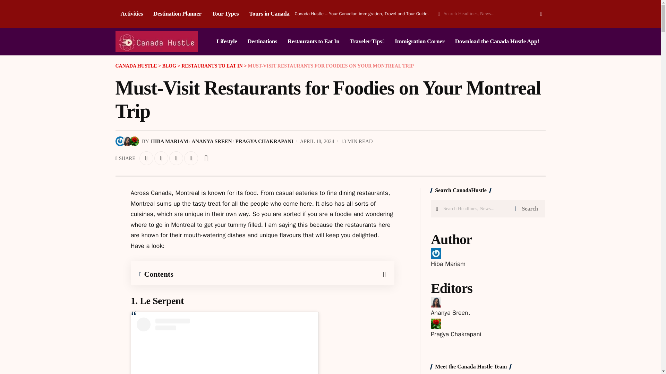 The height and width of the screenshot is (374, 666). What do you see at coordinates (497, 41) in the screenshot?
I see `Download the Canada Hustle App!` at bounding box center [497, 41].